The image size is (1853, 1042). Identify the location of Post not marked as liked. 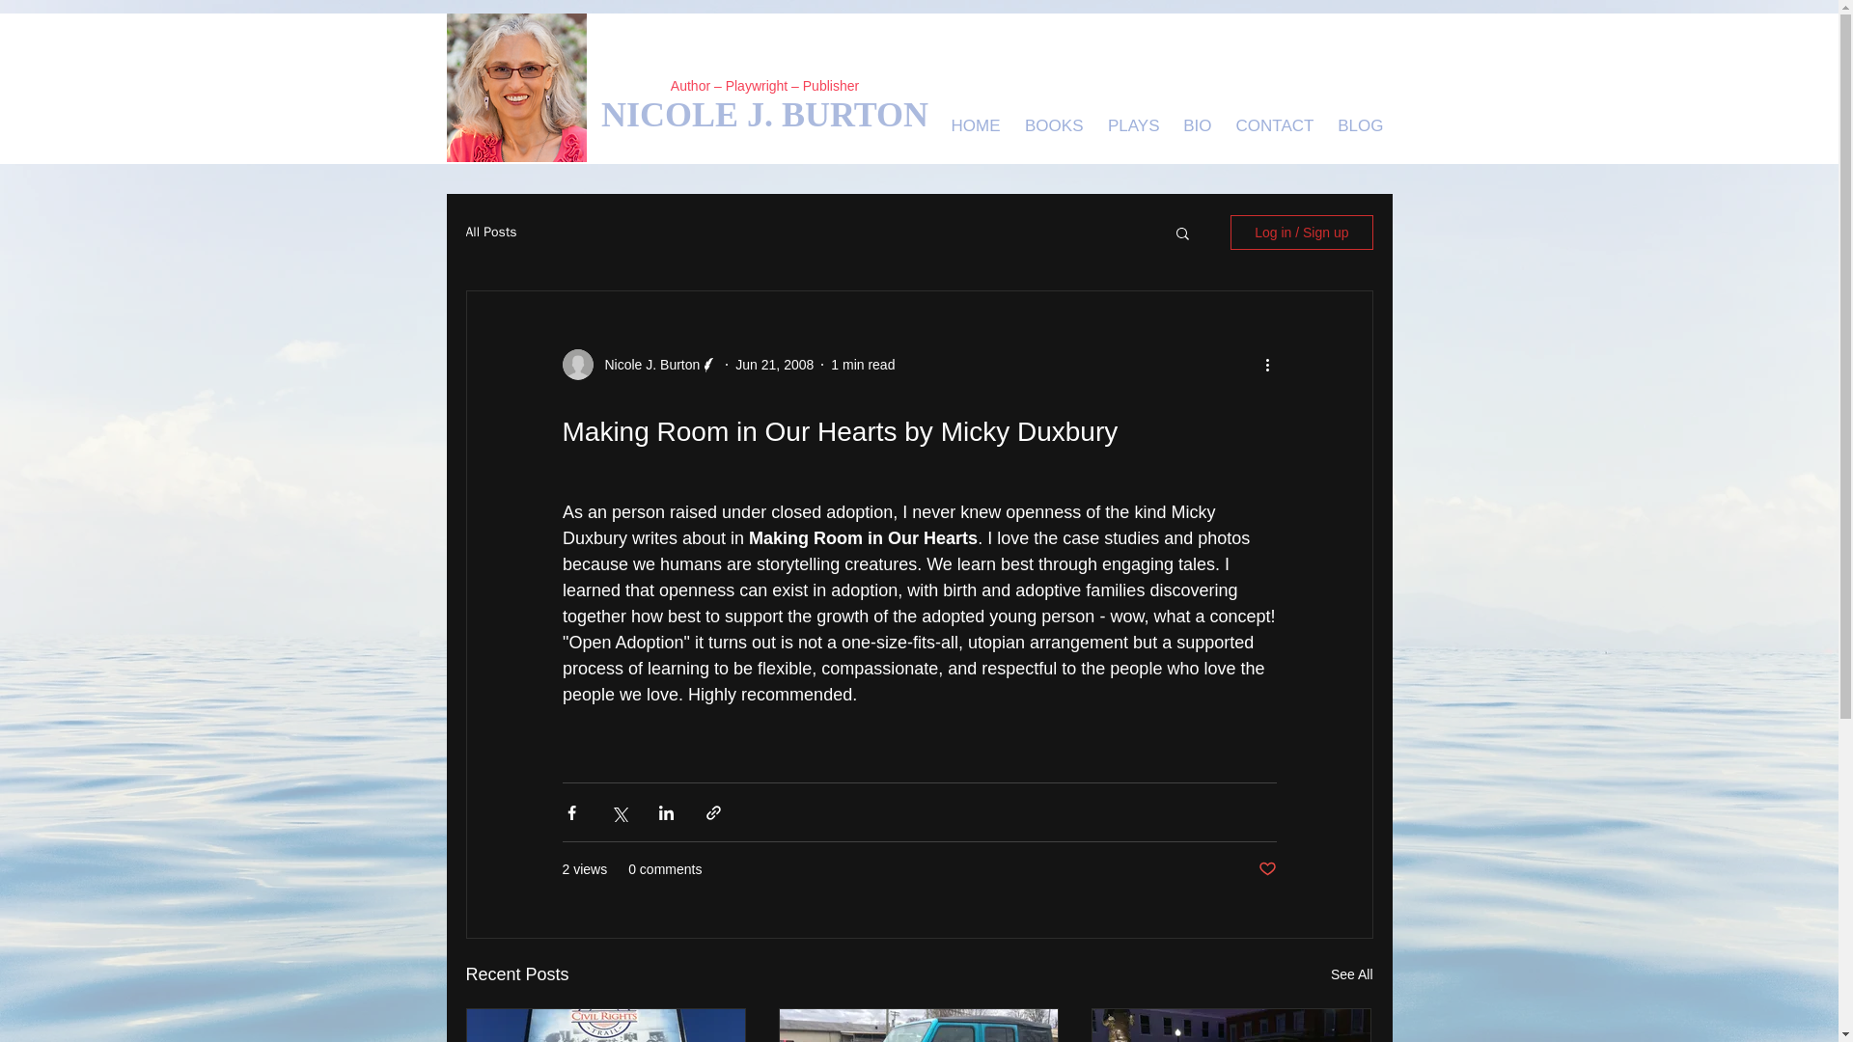
(1266, 869).